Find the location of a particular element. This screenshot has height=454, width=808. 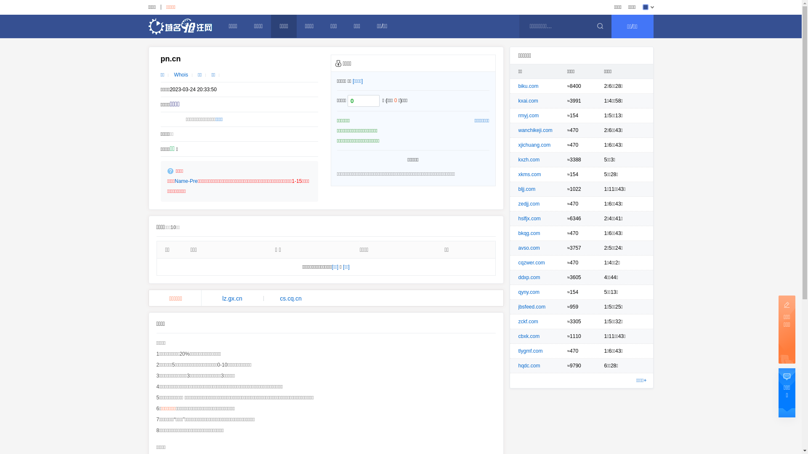

ddxp.com is located at coordinates (529, 277).